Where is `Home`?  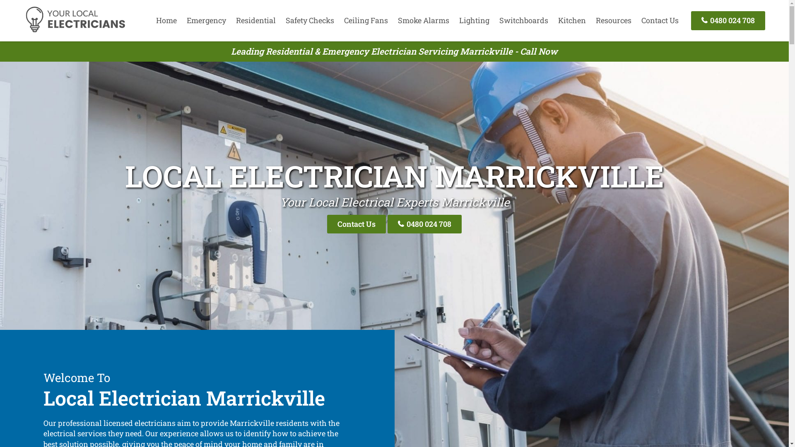 Home is located at coordinates (166, 20).